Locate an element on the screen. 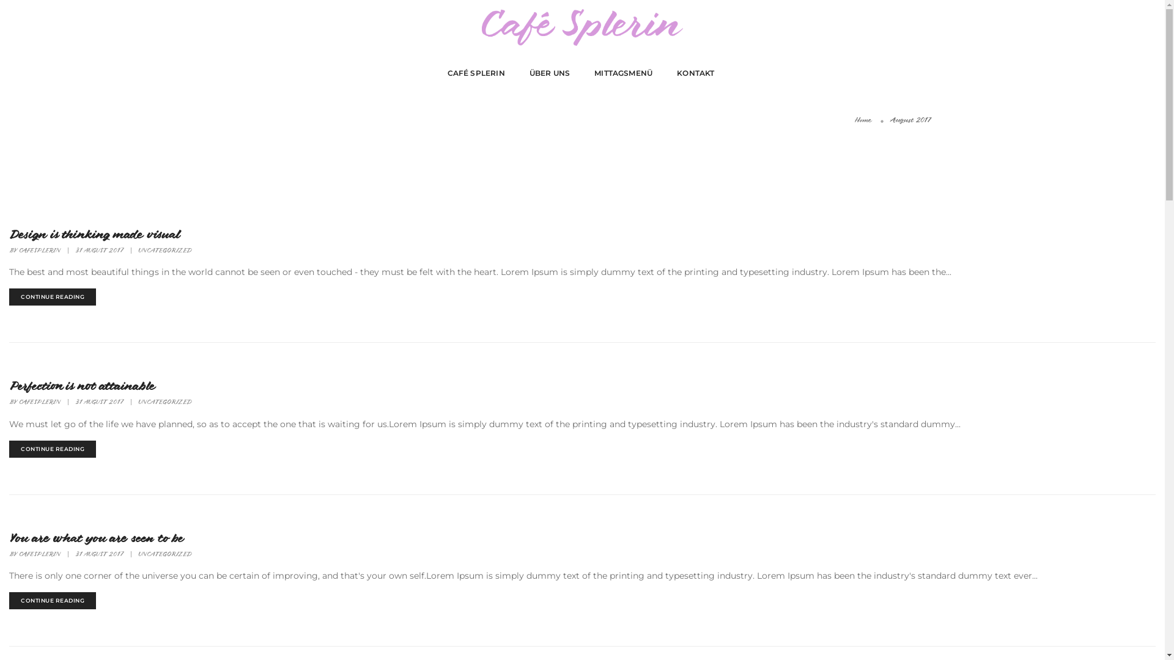  CONTINUE READING is located at coordinates (53, 601).